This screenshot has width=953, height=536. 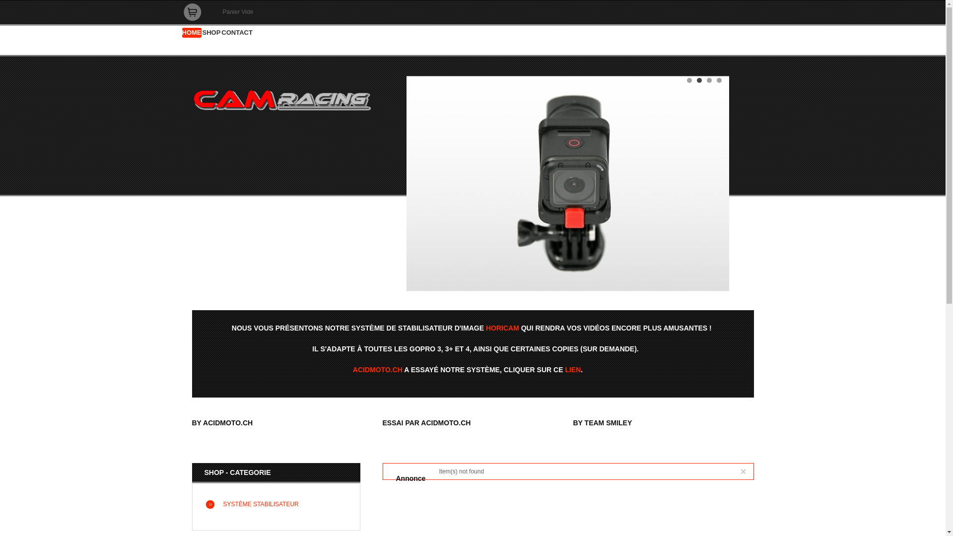 What do you see at coordinates (211, 33) in the screenshot?
I see `SHOP` at bounding box center [211, 33].